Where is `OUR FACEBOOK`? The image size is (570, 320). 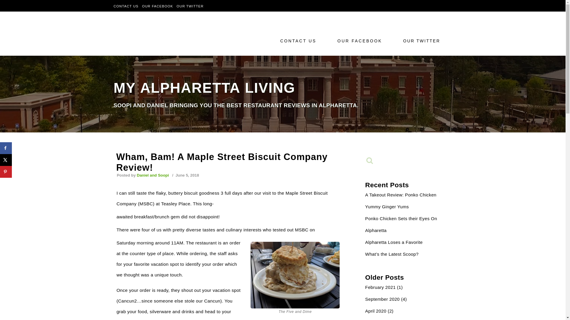 OUR FACEBOOK is located at coordinates (361, 41).